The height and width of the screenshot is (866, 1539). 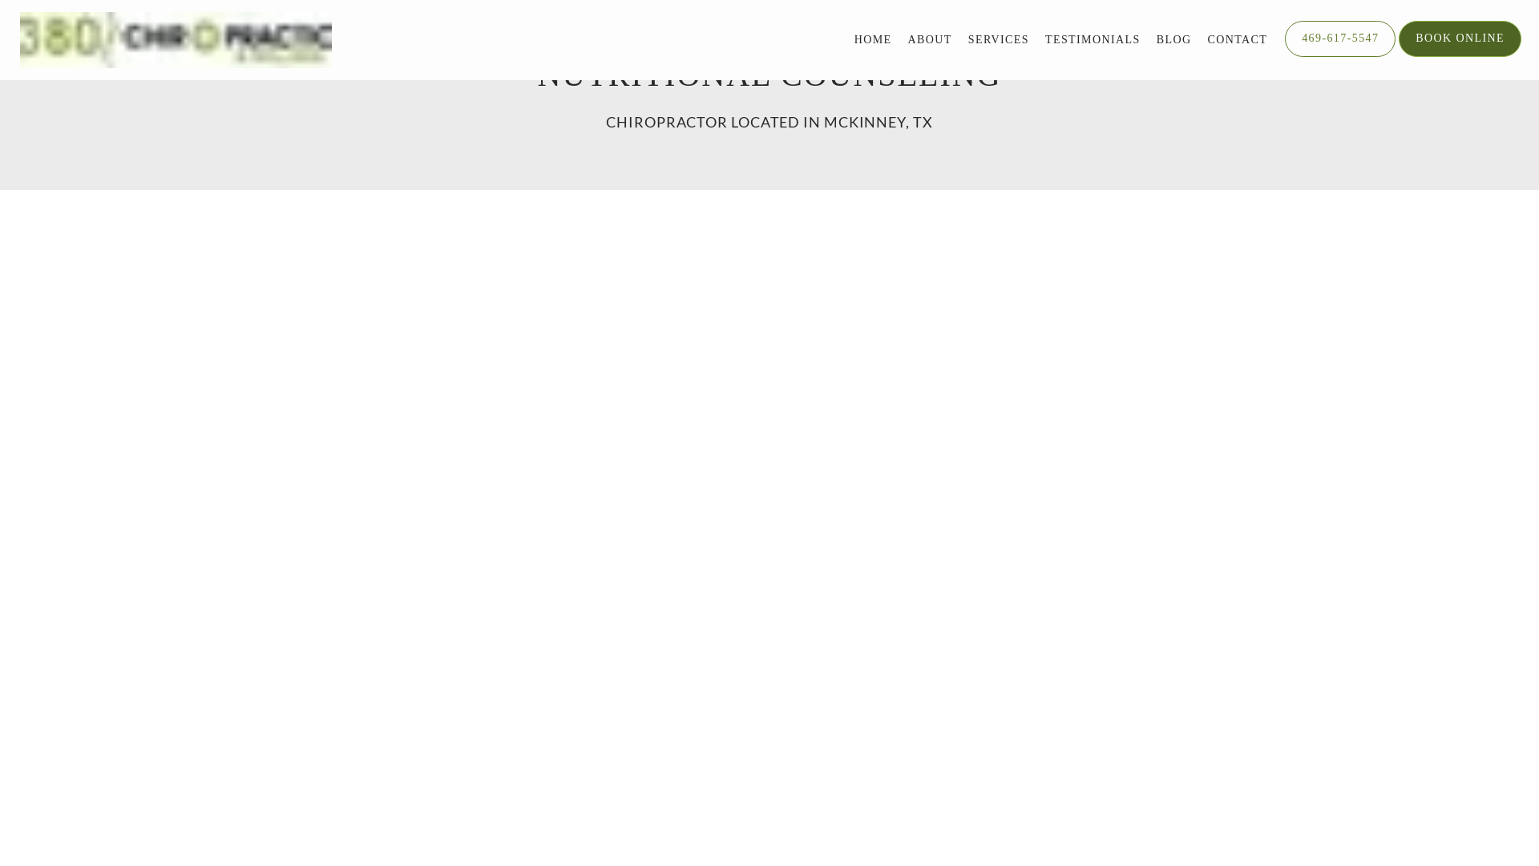 I want to click on CONTACT, so click(x=1238, y=40).